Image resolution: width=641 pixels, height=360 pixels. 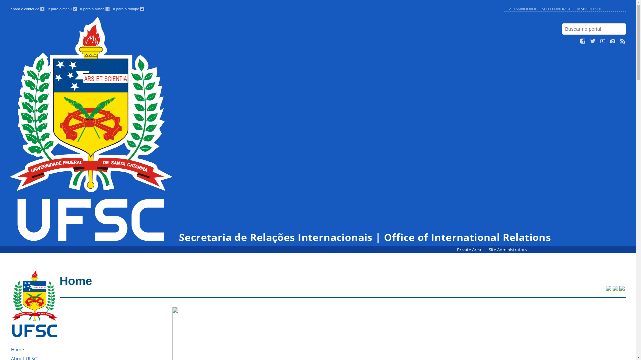 What do you see at coordinates (508, 250) in the screenshot?
I see `Site Administrators` at bounding box center [508, 250].